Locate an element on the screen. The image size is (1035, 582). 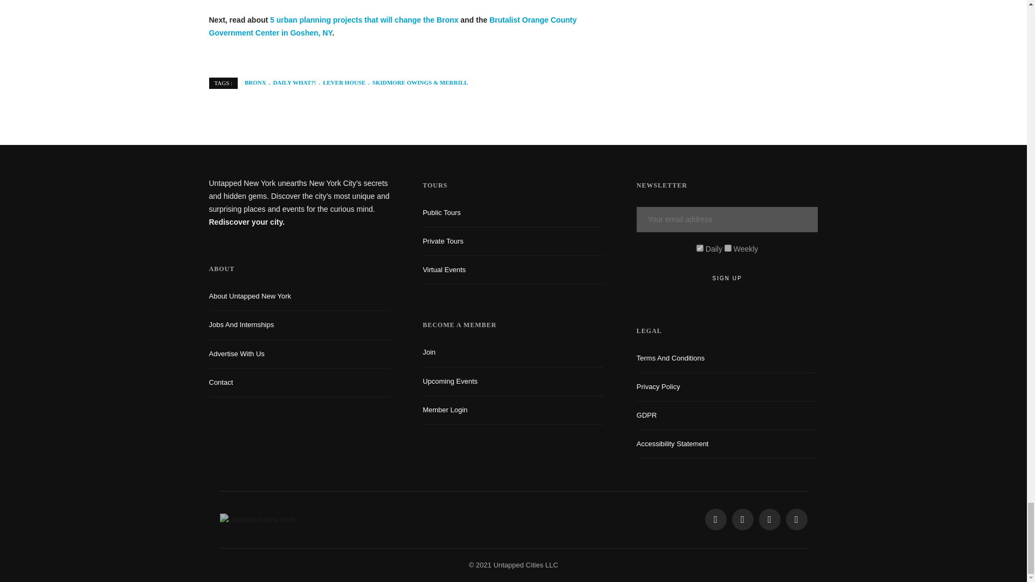
e99a09560c is located at coordinates (700, 248).